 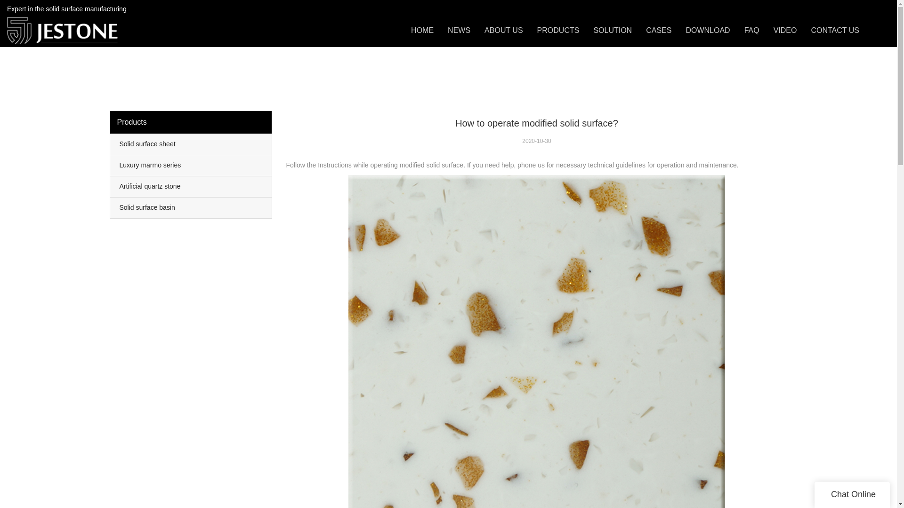 I want to click on Luxury marmo series, so click(x=191, y=166).